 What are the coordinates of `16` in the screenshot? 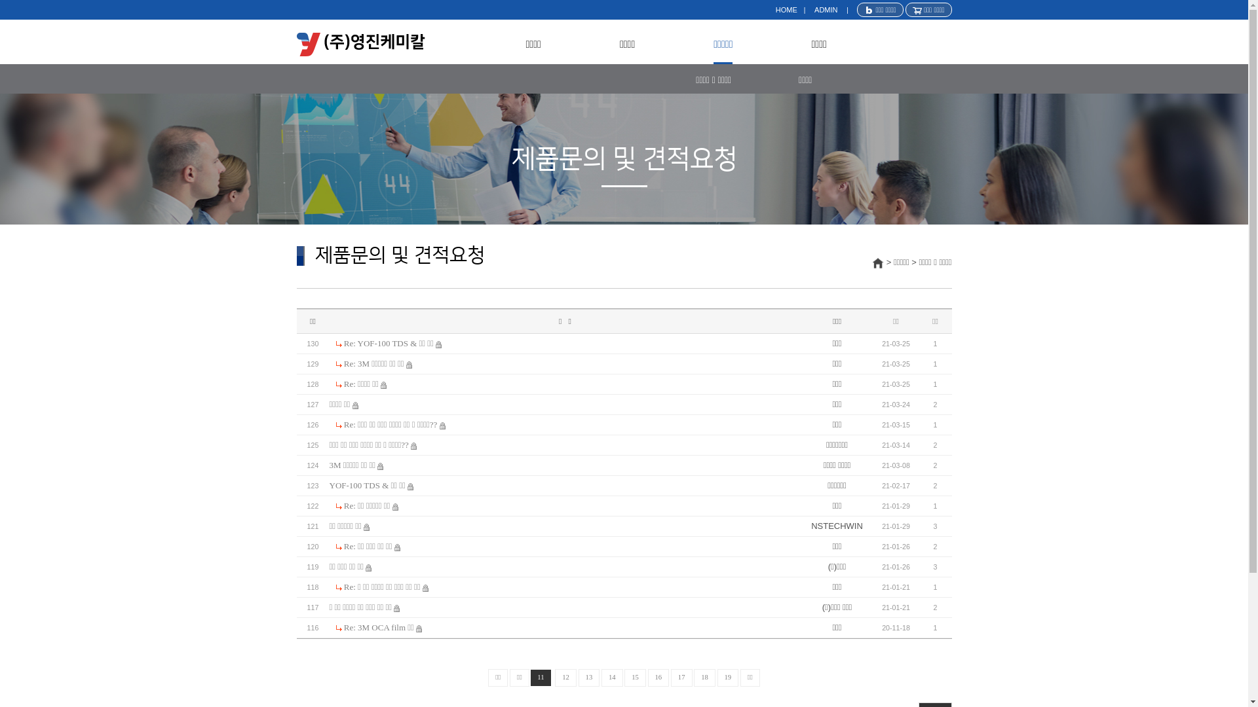 It's located at (659, 678).